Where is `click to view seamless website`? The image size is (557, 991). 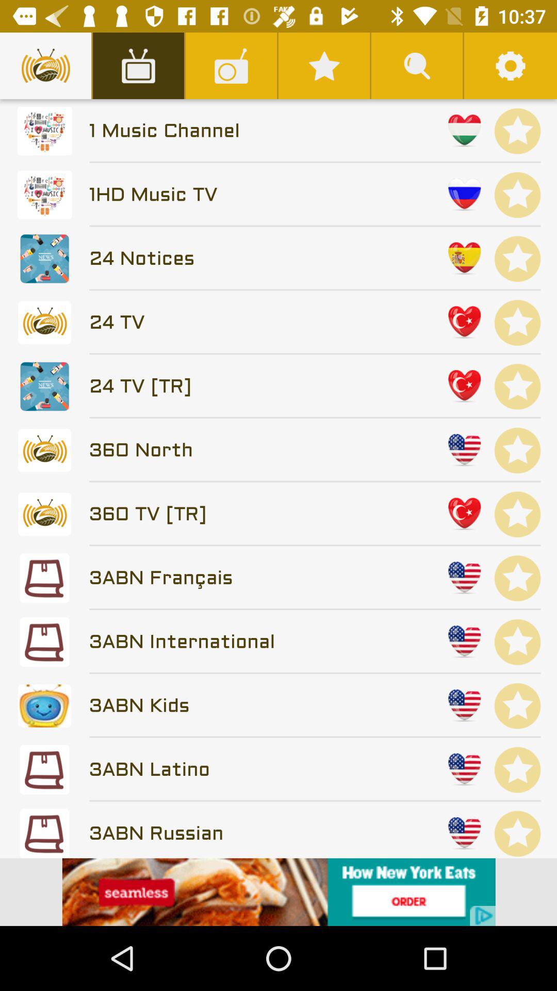 click to view seamless website is located at coordinates (278, 892).